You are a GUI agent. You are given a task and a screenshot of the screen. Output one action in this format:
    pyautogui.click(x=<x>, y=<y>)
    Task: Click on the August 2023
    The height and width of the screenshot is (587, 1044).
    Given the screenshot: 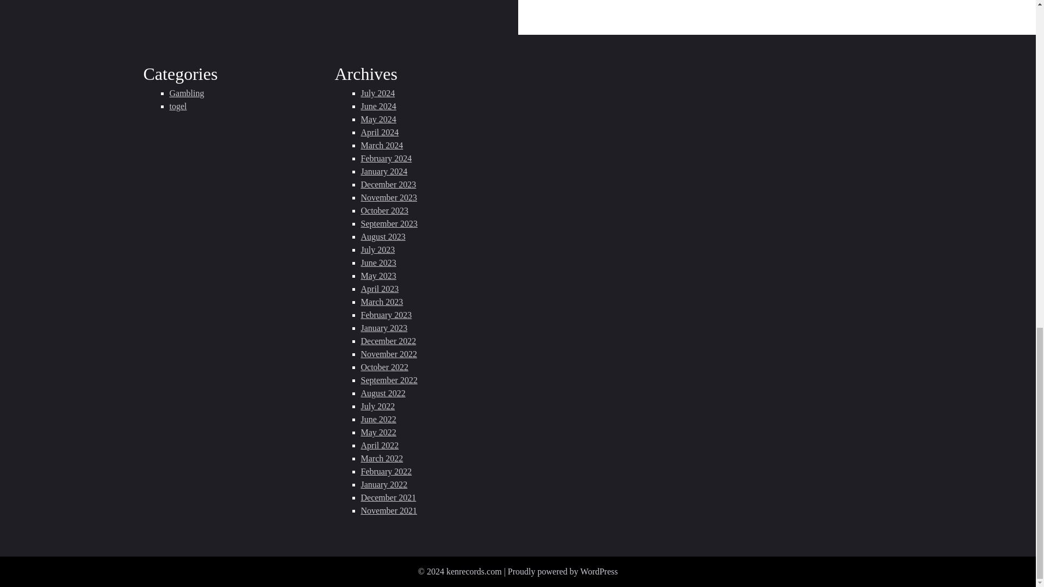 What is the action you would take?
    pyautogui.click(x=383, y=236)
    